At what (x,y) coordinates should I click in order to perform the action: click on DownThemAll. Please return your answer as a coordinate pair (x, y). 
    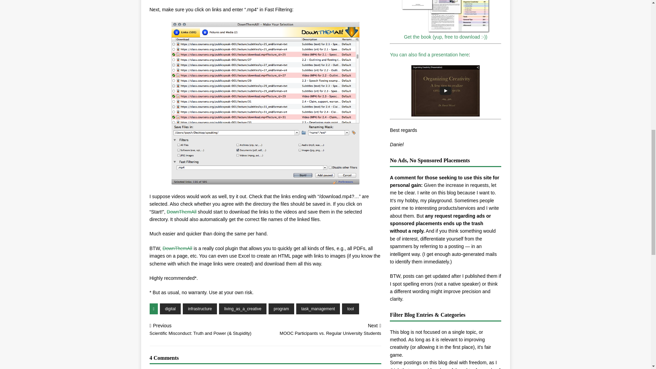
    Looking at the image, I should click on (177, 248).